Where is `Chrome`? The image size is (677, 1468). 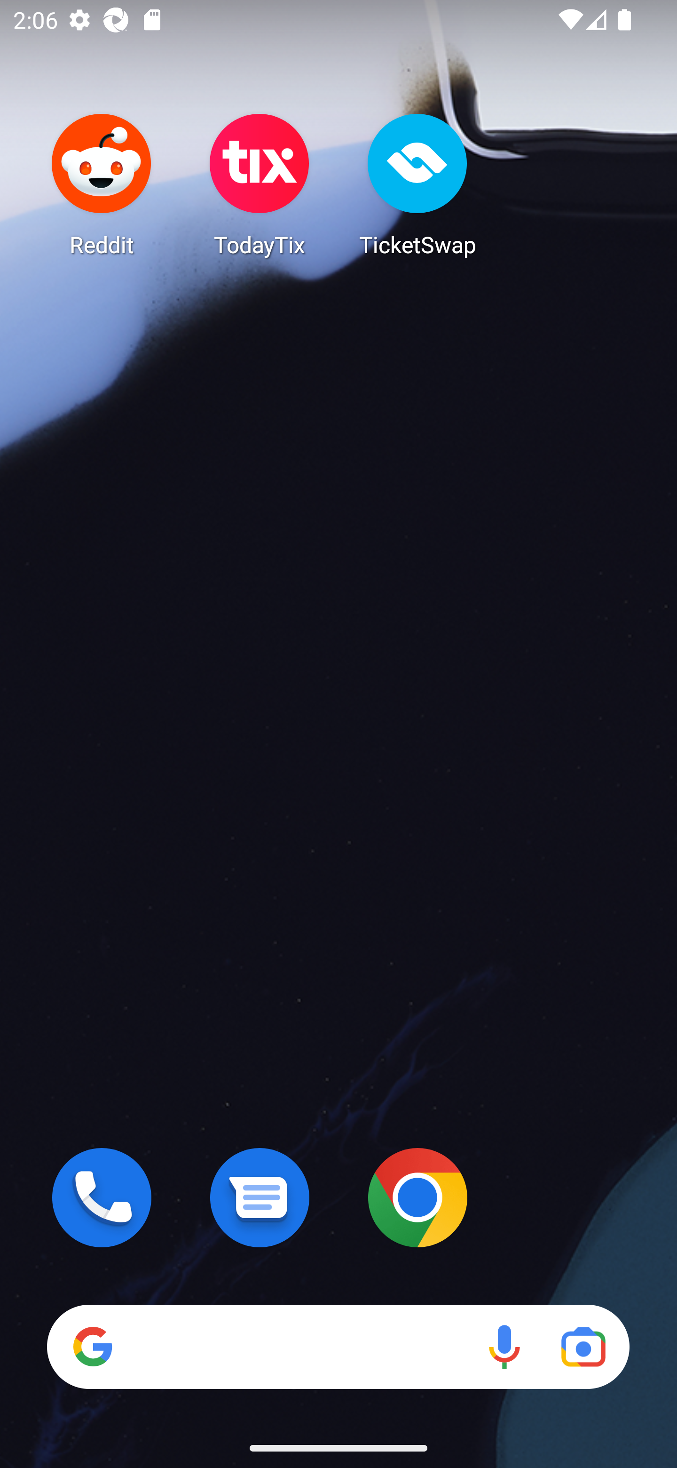
Chrome is located at coordinates (417, 1197).